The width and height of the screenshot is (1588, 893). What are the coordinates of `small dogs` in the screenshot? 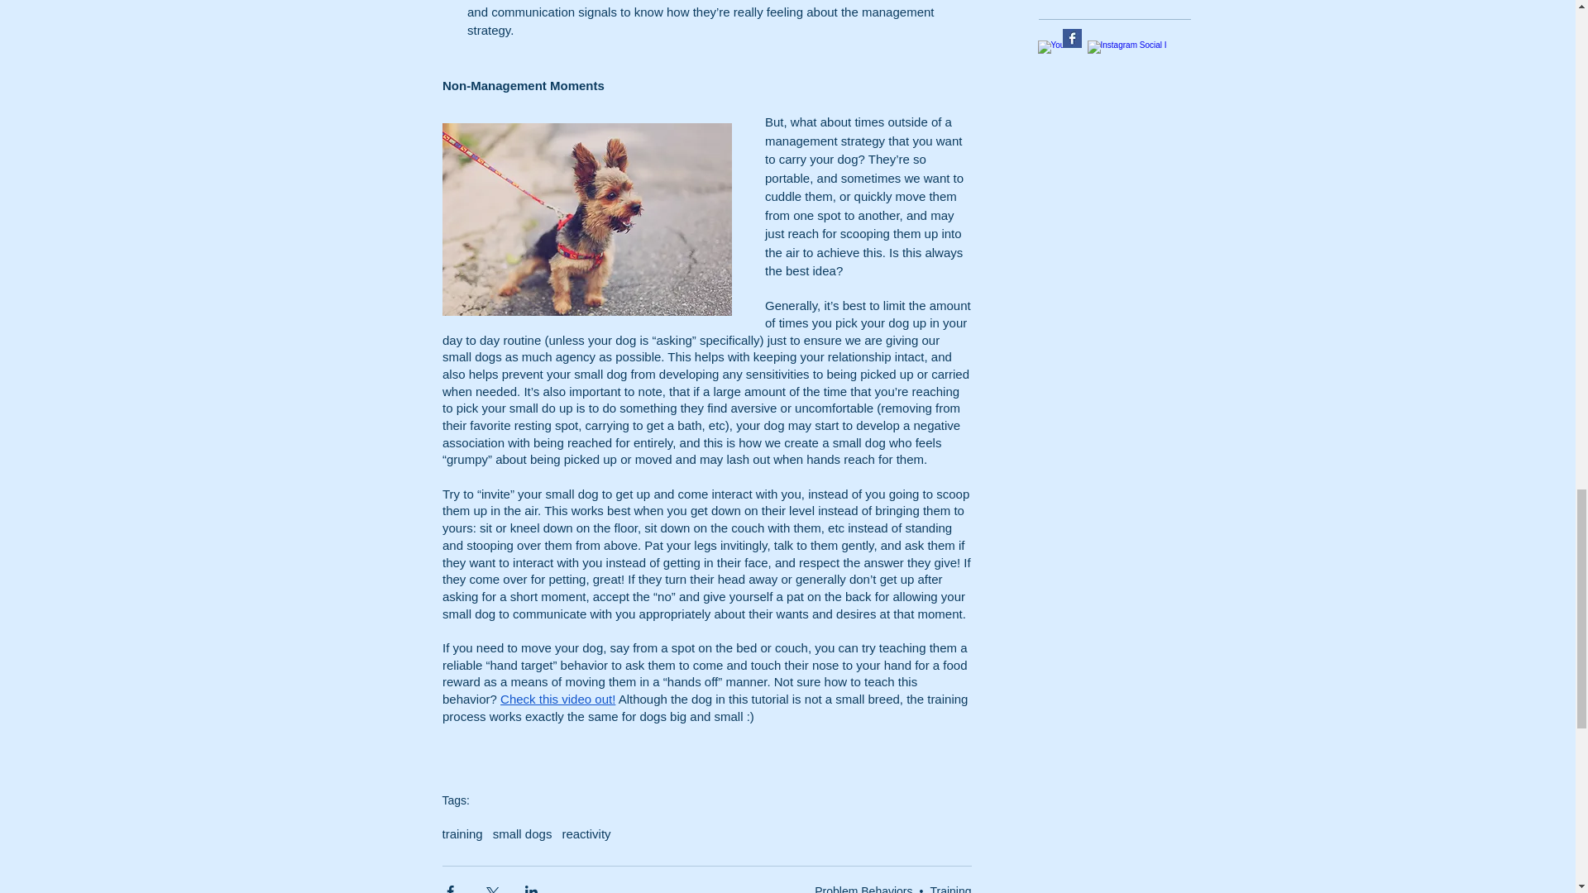 It's located at (523, 833).